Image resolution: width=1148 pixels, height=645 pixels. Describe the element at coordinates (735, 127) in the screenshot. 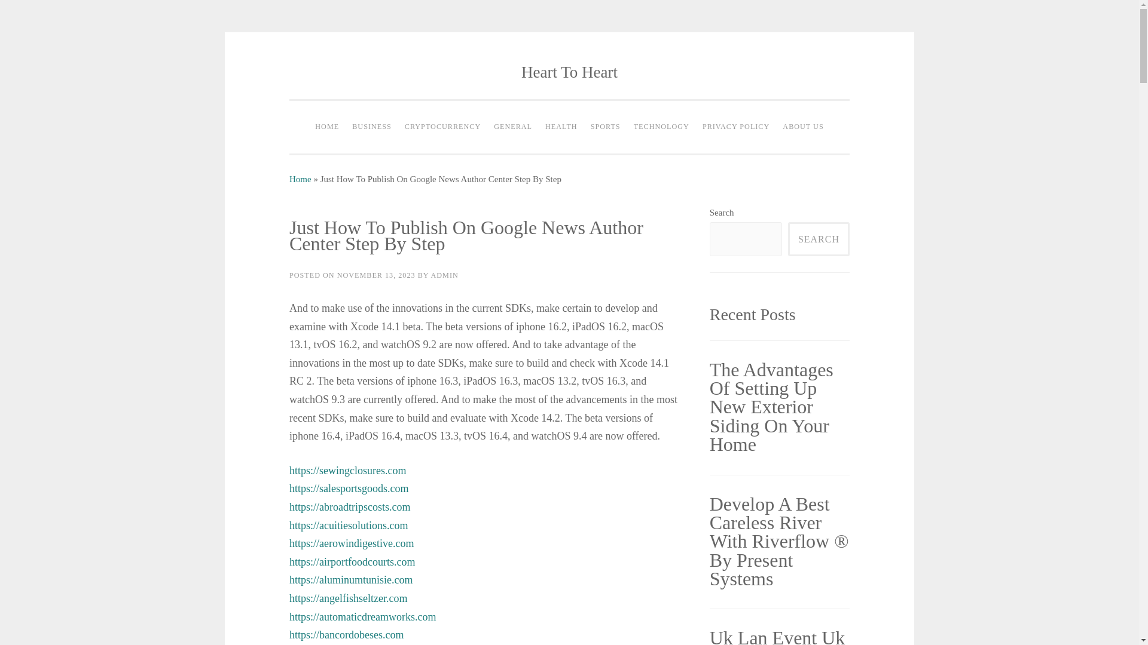

I see `PRIVACY POLICY` at that location.